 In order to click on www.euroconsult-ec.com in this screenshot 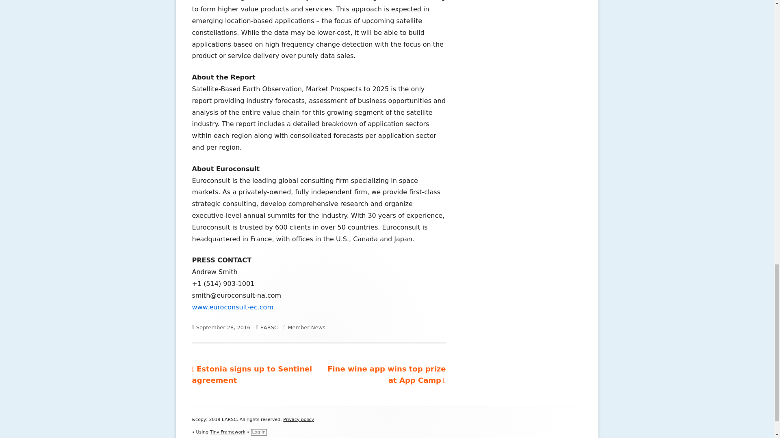, I will do `click(306, 328)`.